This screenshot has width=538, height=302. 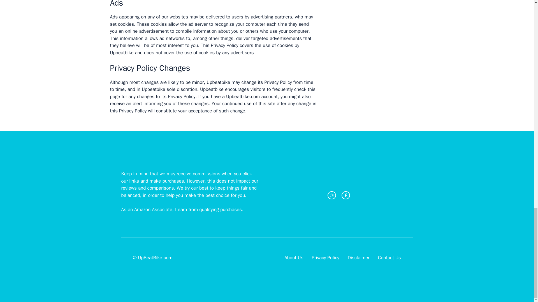 I want to click on Disclaimer, so click(x=359, y=258).